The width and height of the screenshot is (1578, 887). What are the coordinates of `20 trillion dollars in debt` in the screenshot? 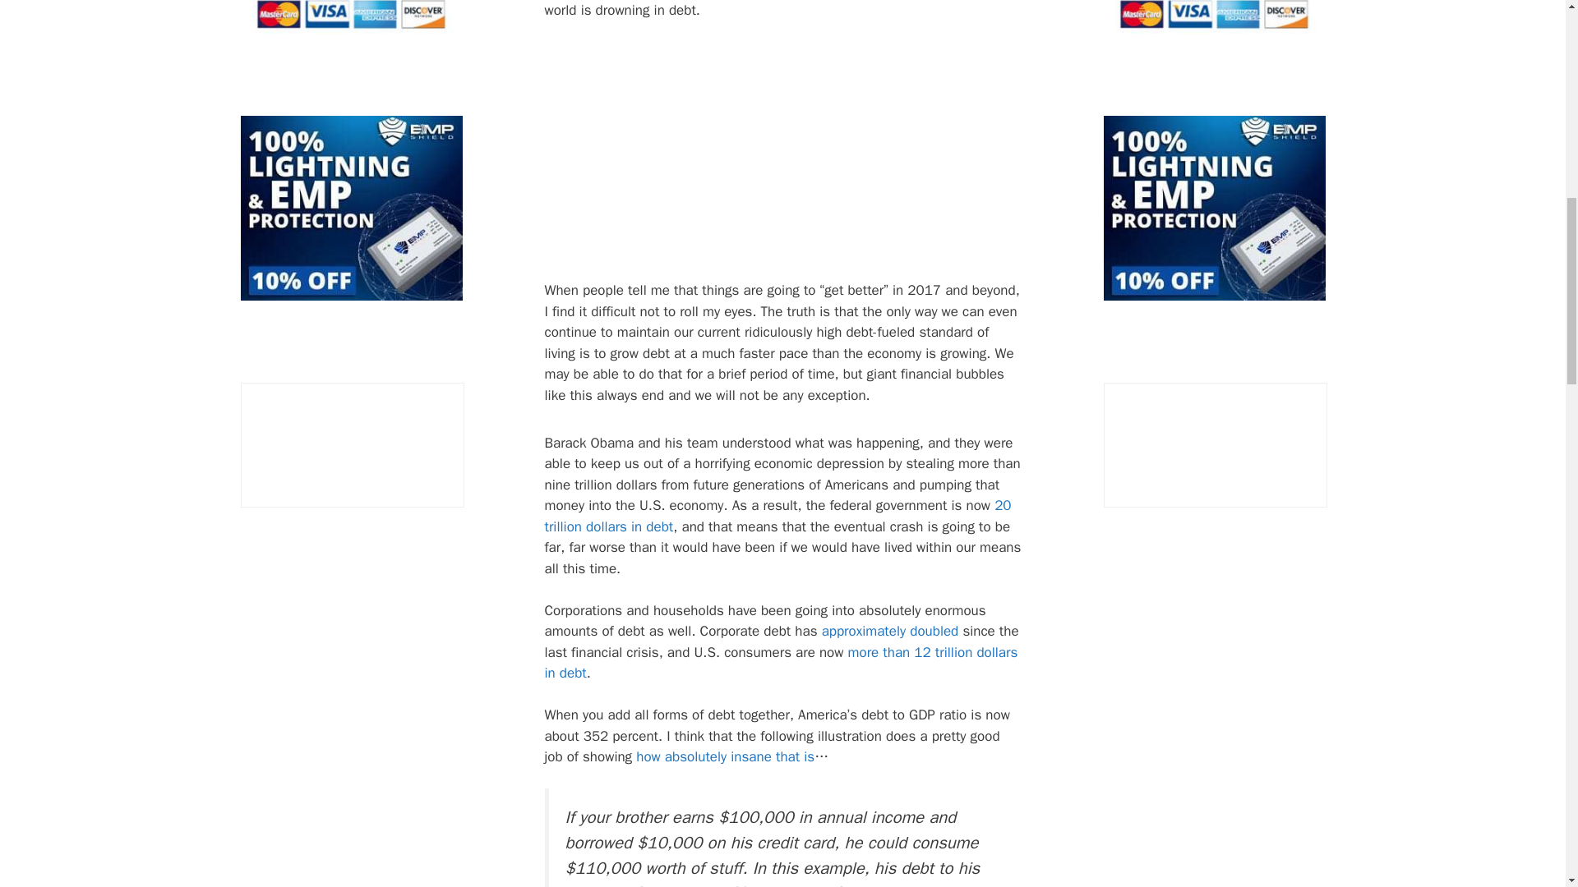 It's located at (777, 516).